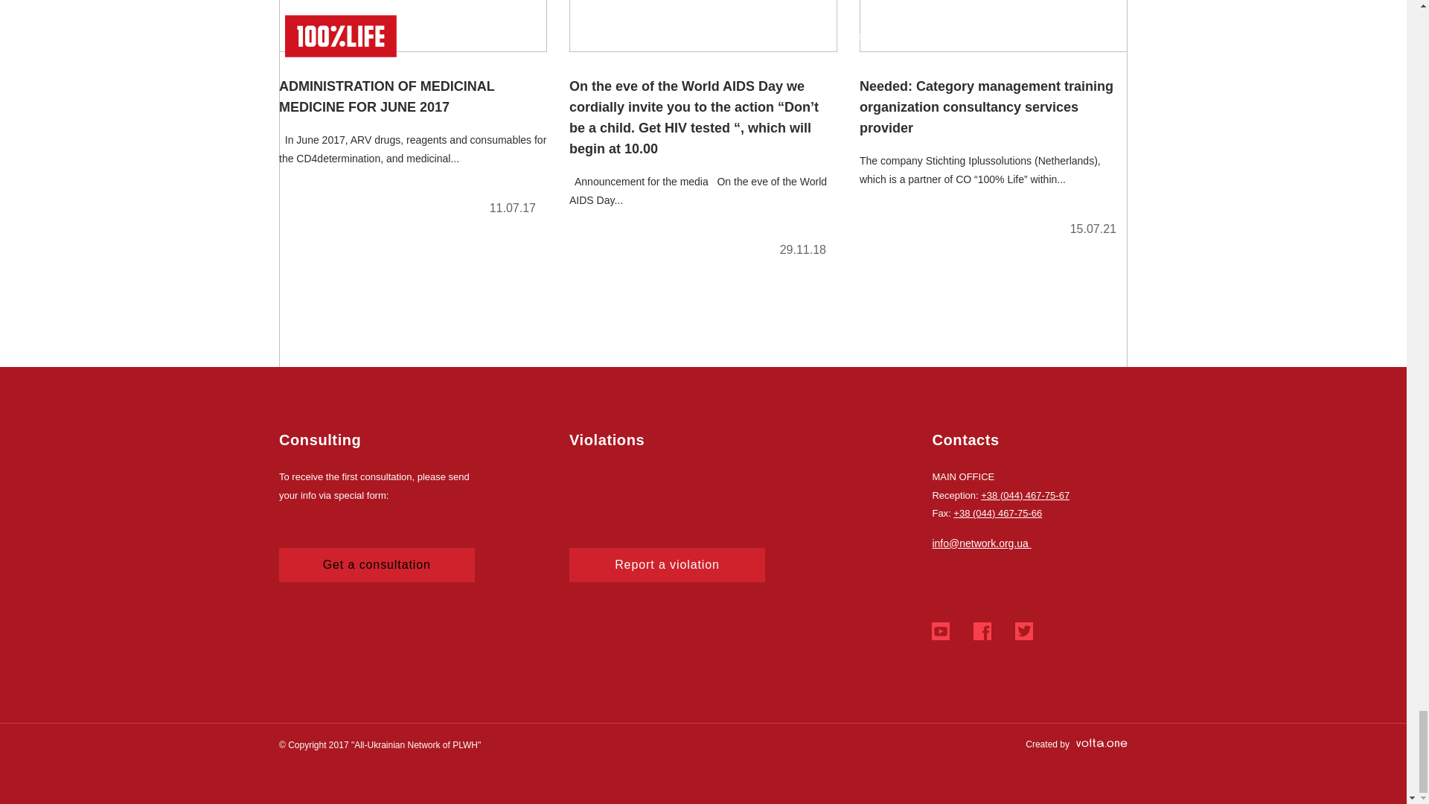 This screenshot has width=1429, height=804. I want to click on ADMINISTRATION OF MEDICINAL MEDICINE FOR JUNE 2017, so click(412, 114).